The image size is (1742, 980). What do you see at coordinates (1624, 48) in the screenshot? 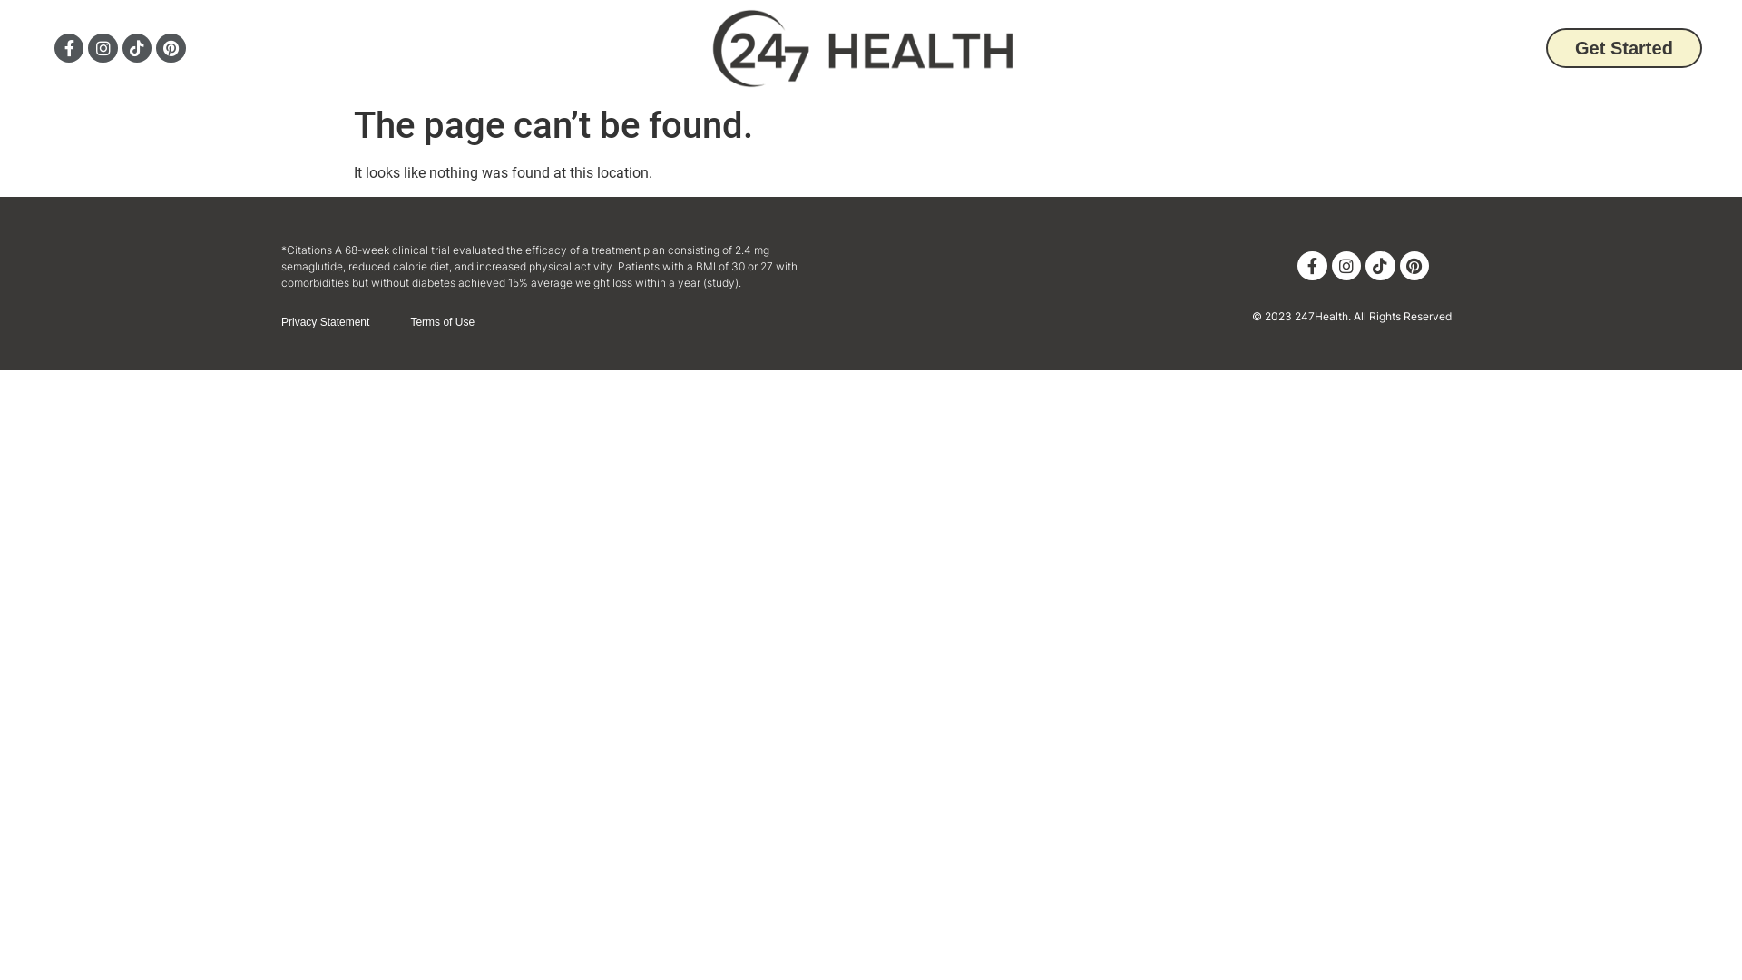
I see `Get Started` at bounding box center [1624, 48].